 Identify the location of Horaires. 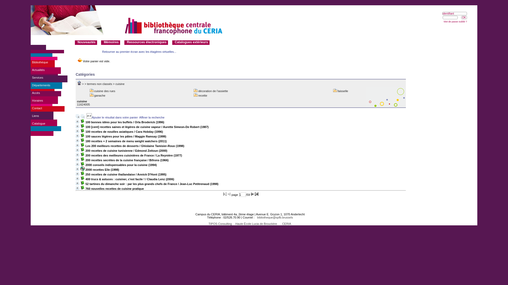
(38, 101).